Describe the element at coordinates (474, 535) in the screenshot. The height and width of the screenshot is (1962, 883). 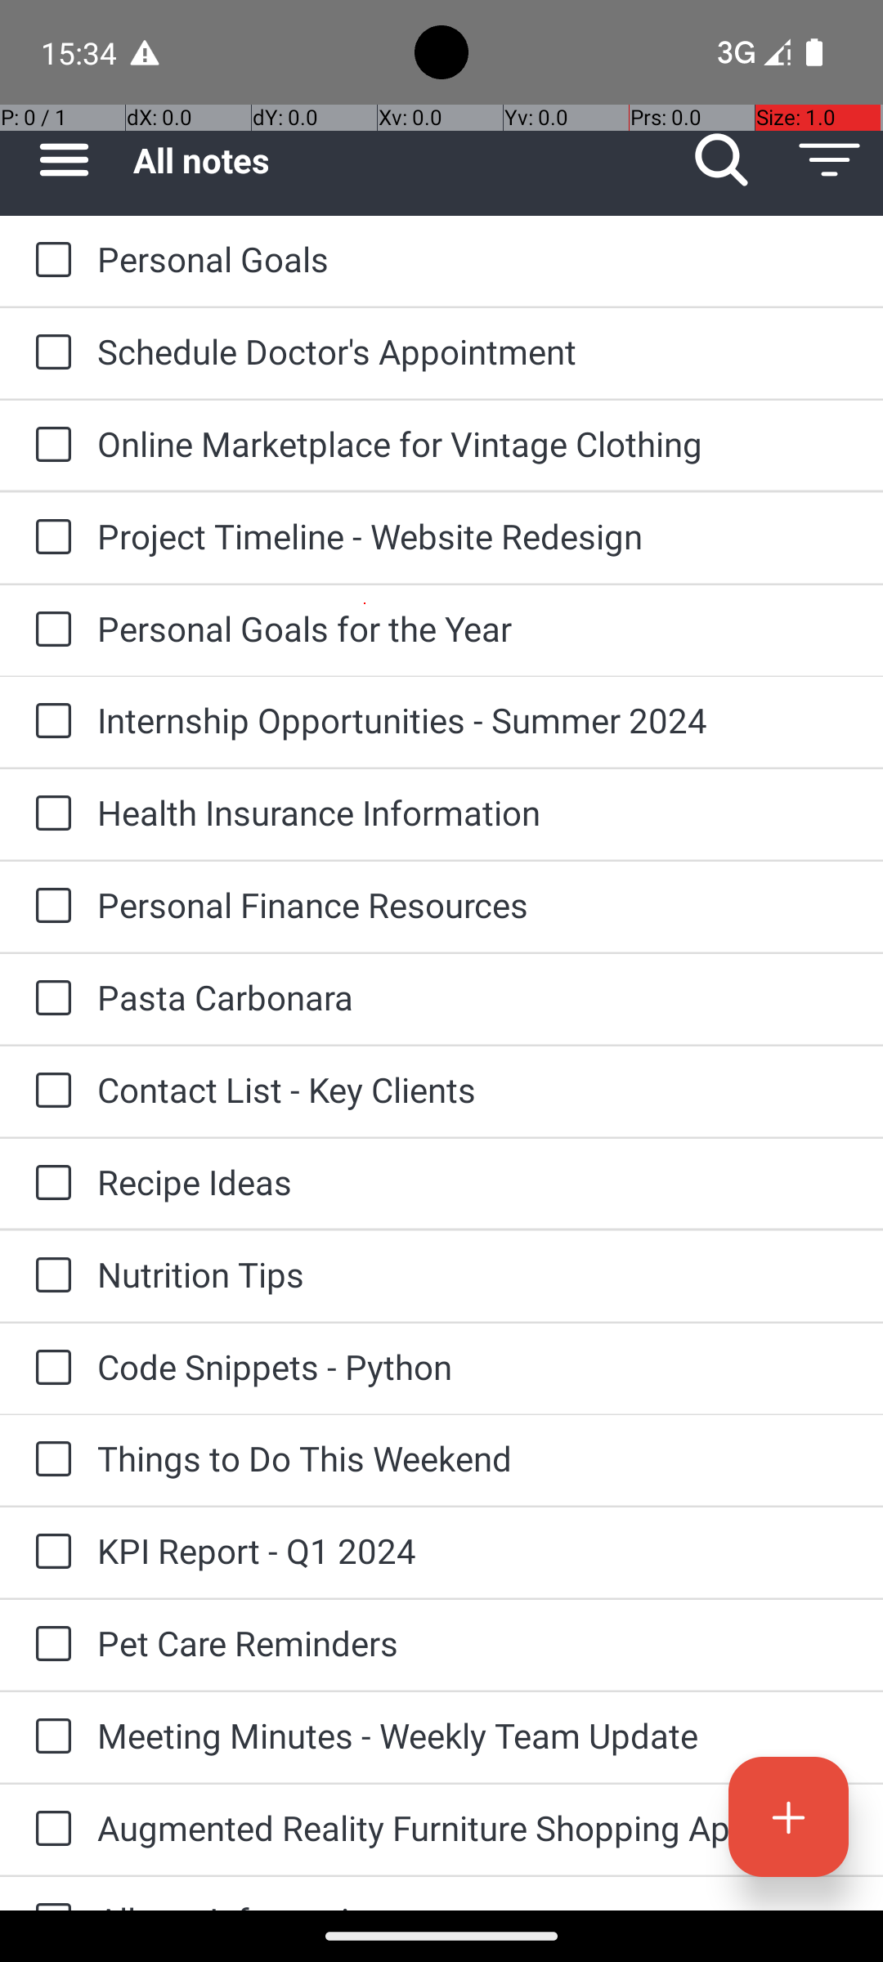
I see `Project Timeline - Website Redesign` at that location.